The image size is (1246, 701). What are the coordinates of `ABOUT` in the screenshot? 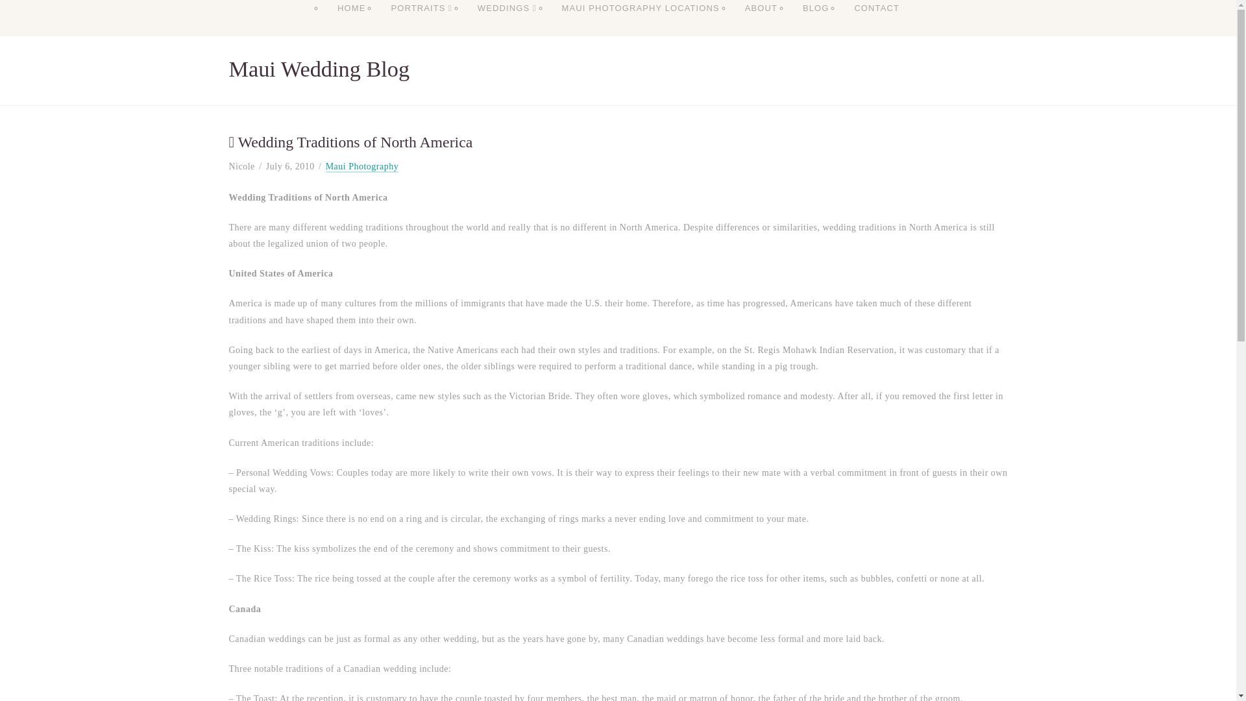 It's located at (761, 20).